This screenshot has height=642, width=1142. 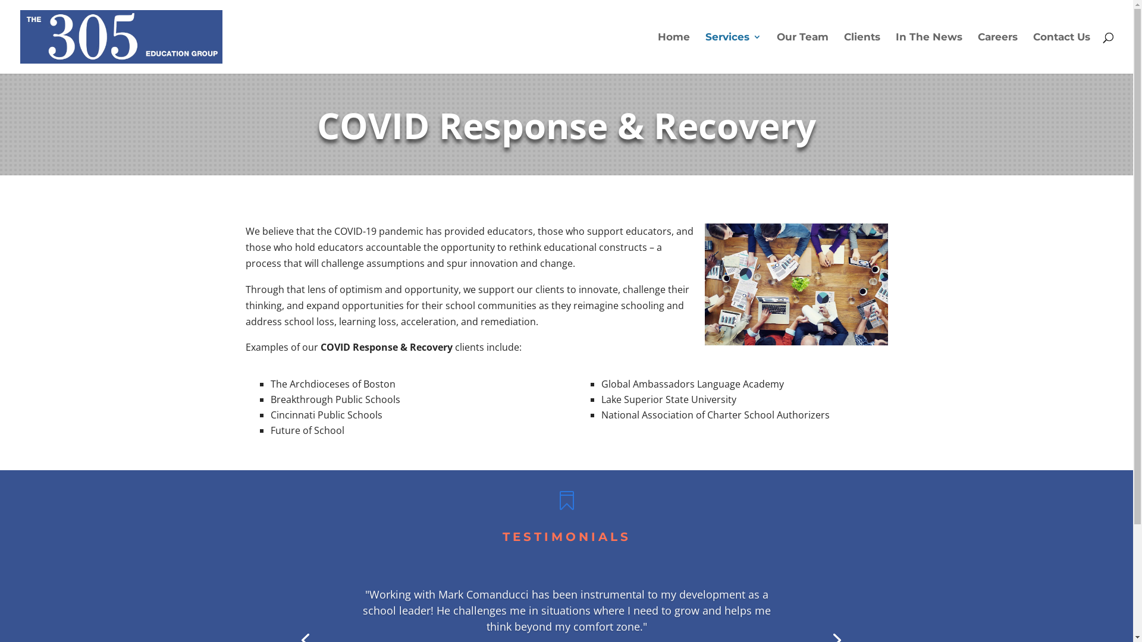 What do you see at coordinates (998, 53) in the screenshot?
I see `Careers` at bounding box center [998, 53].